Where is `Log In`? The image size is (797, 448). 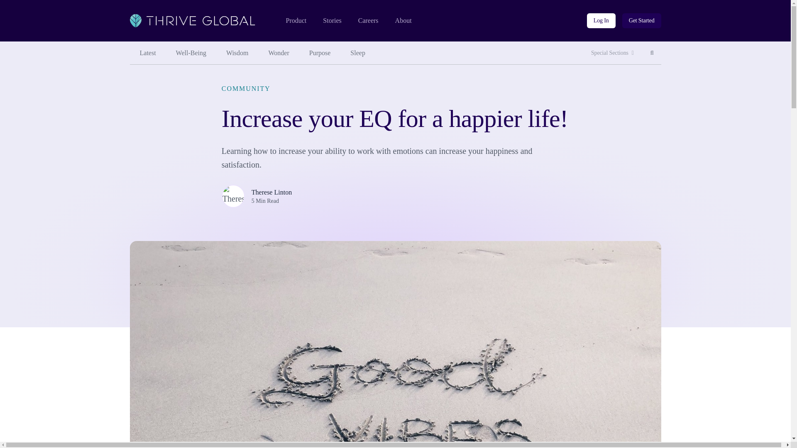 Log In is located at coordinates (296, 21).